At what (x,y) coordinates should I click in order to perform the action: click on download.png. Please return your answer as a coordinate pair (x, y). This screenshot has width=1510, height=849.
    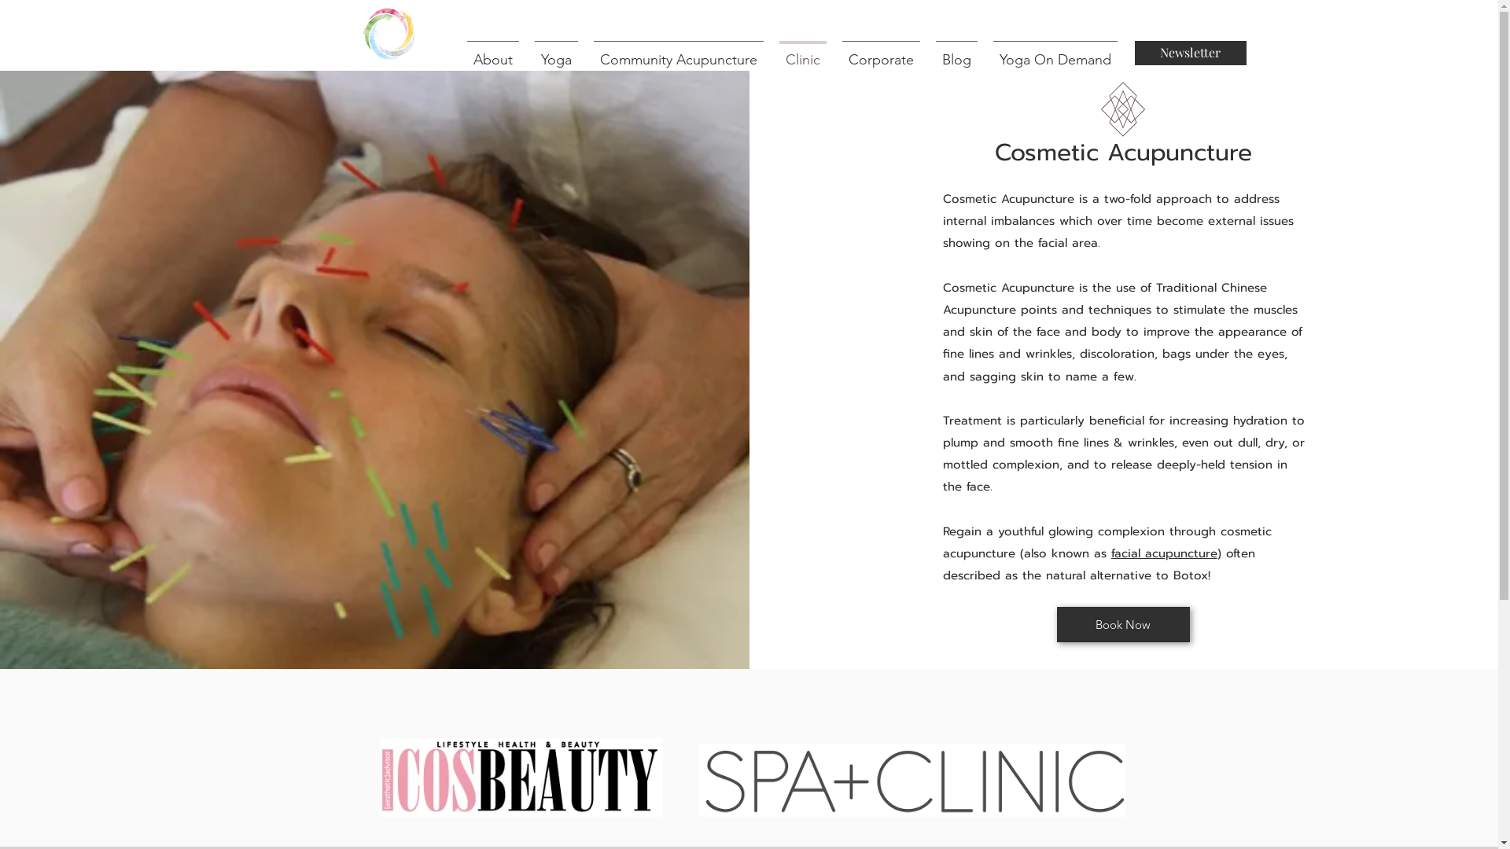
    Looking at the image, I should click on (912, 780).